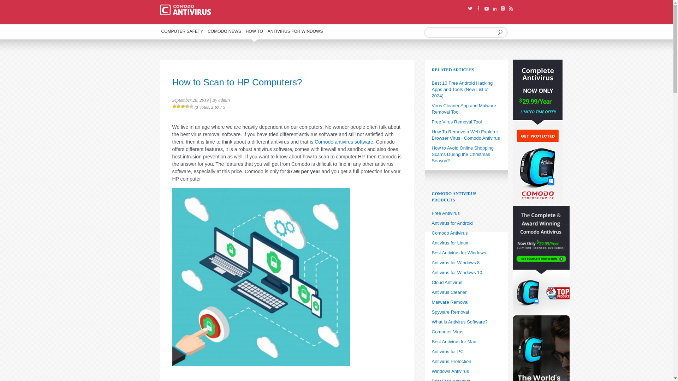 This screenshot has height=381, width=678. Describe the element at coordinates (511, 8) in the screenshot. I see `RSS Feed` at that location.